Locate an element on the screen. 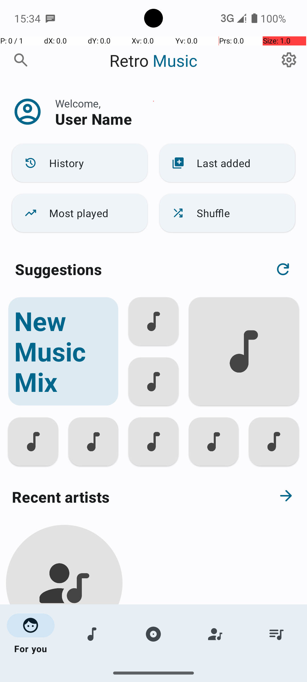 The width and height of the screenshot is (307, 682). Playlists is located at coordinates (276, 634).